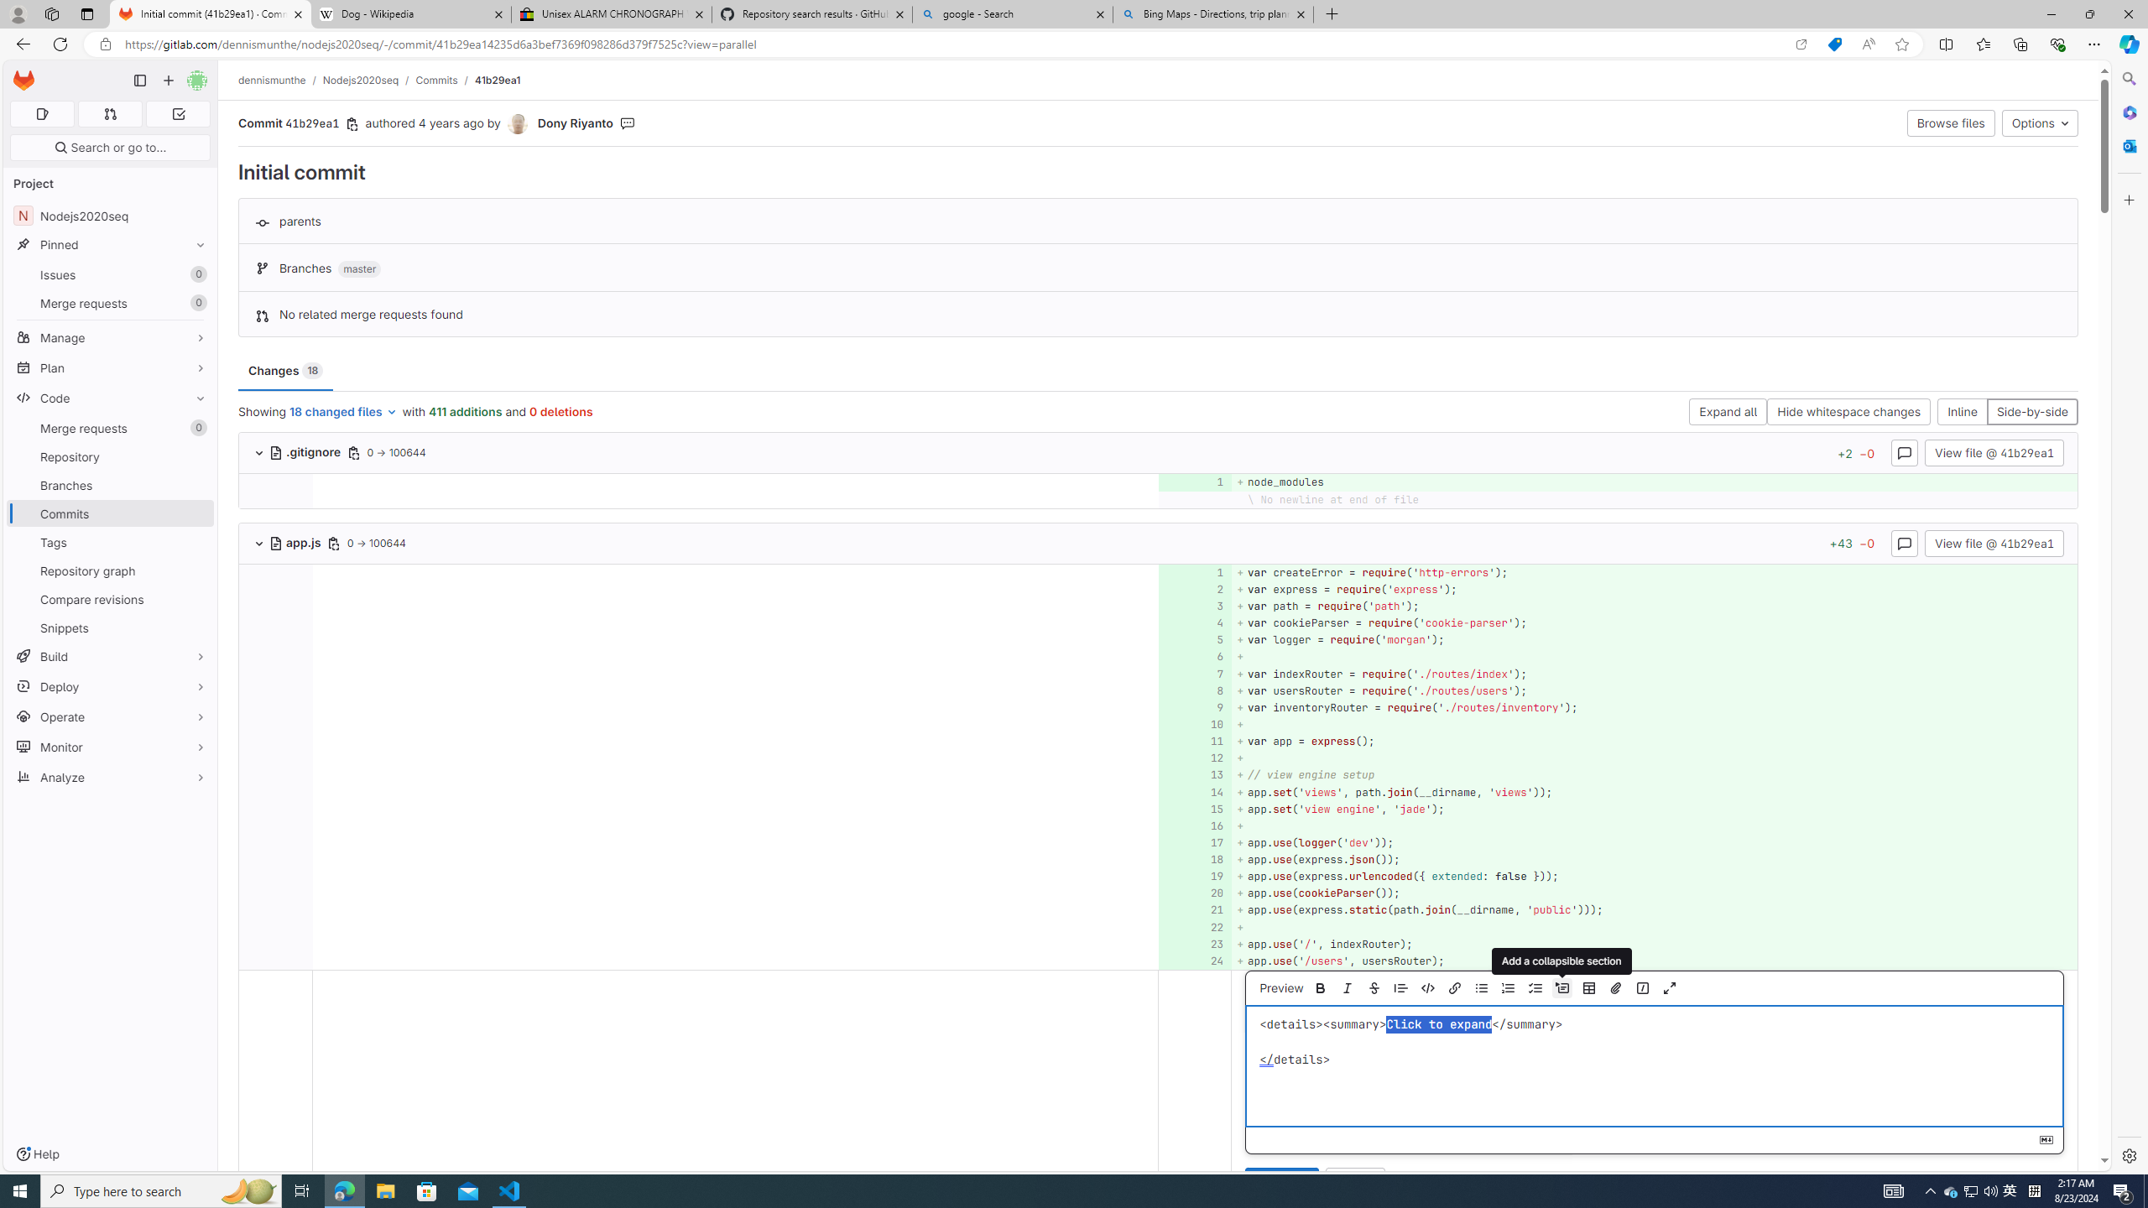  Describe the element at coordinates (1482, 988) in the screenshot. I see `Add a bullet list` at that location.